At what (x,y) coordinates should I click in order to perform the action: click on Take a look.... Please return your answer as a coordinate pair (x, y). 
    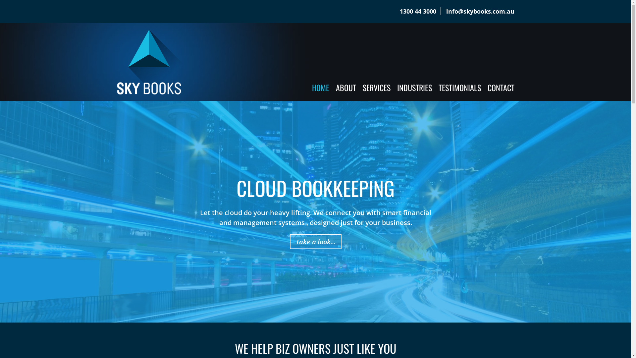
    Looking at the image, I should click on (315, 241).